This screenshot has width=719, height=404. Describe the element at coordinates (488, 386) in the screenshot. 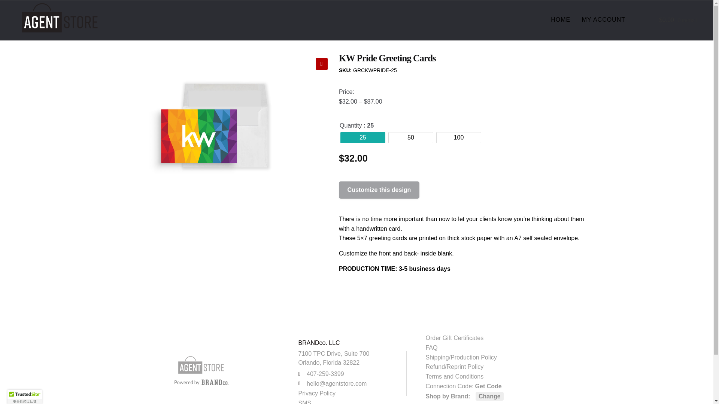

I see `Get Code` at that location.